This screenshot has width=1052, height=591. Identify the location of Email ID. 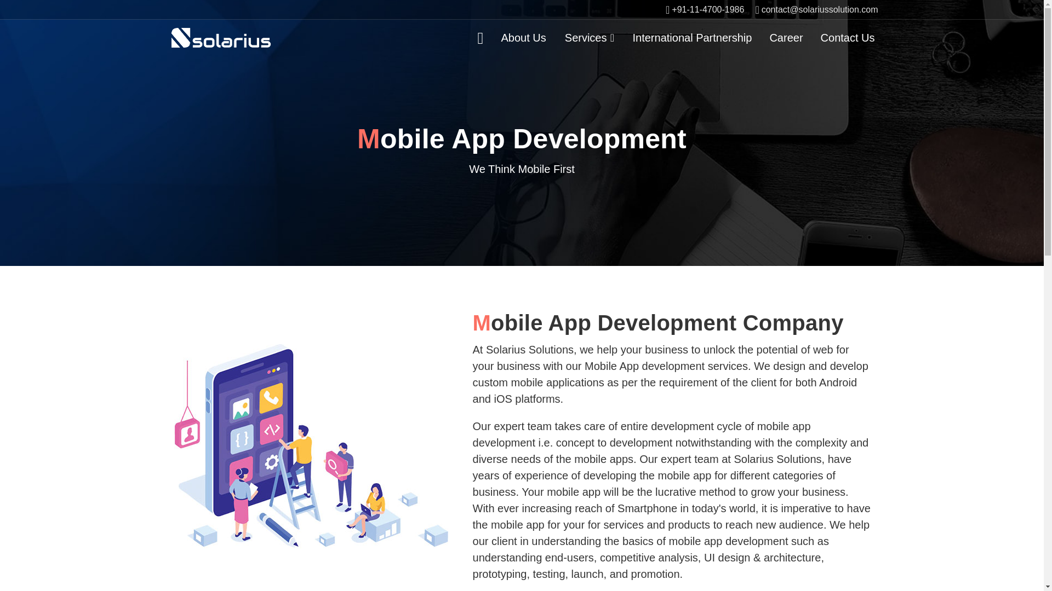
(816, 9).